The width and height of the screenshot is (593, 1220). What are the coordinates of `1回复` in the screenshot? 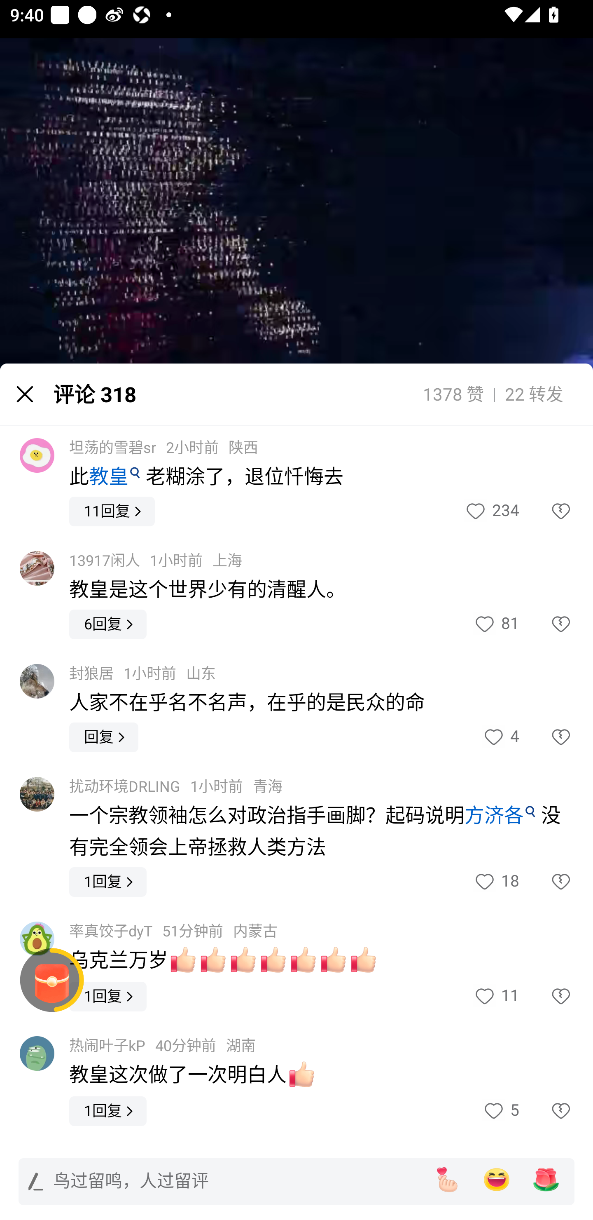 It's located at (108, 882).